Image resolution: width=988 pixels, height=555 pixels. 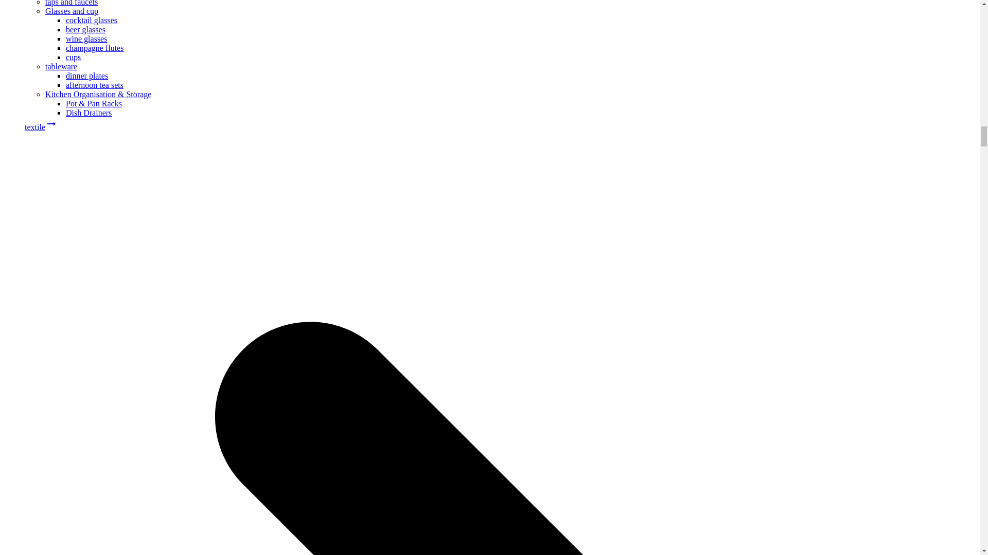 I want to click on taps and faucets, so click(x=72, y=3).